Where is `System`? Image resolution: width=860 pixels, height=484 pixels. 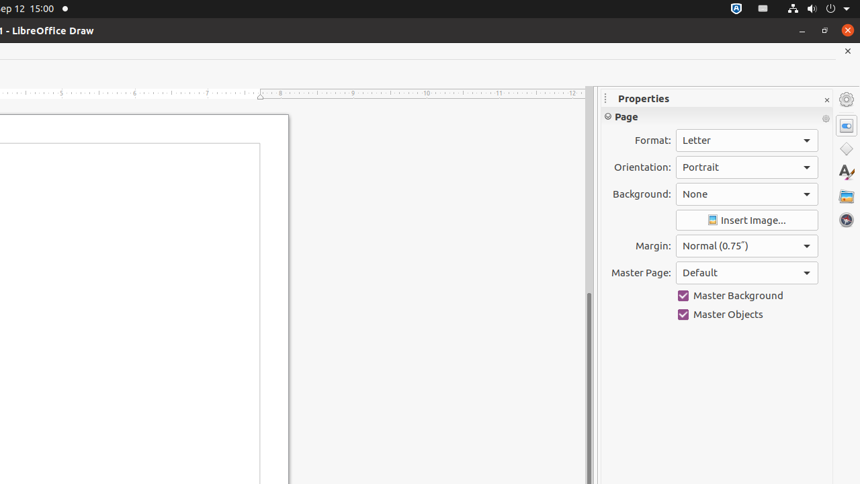 System is located at coordinates (818, 9).